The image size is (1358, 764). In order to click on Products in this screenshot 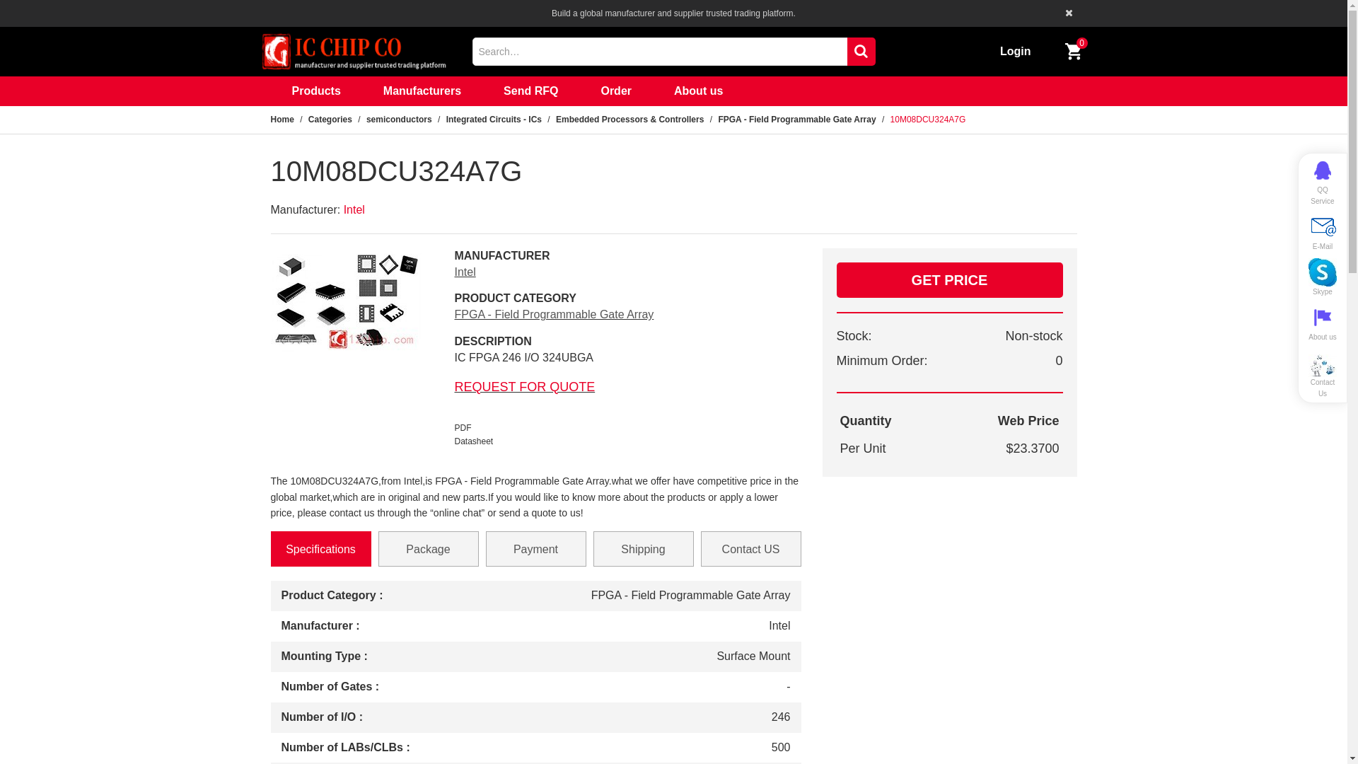, I will do `click(315, 91)`.